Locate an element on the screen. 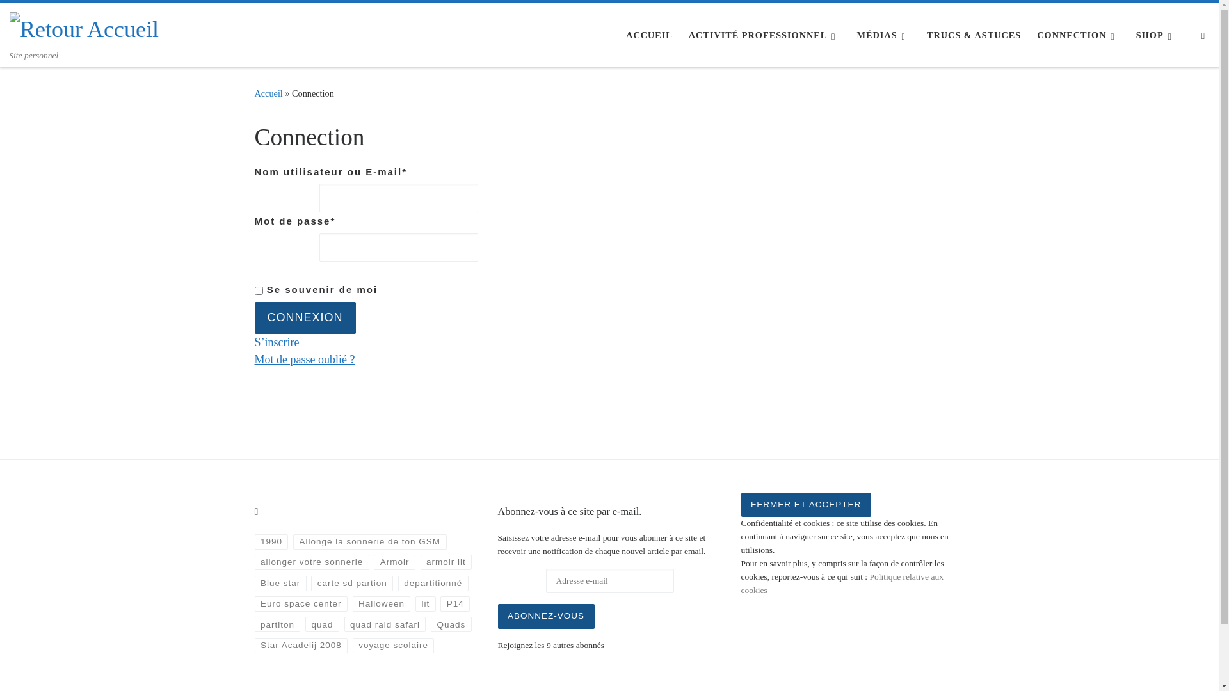  SHOP is located at coordinates (1157, 35).